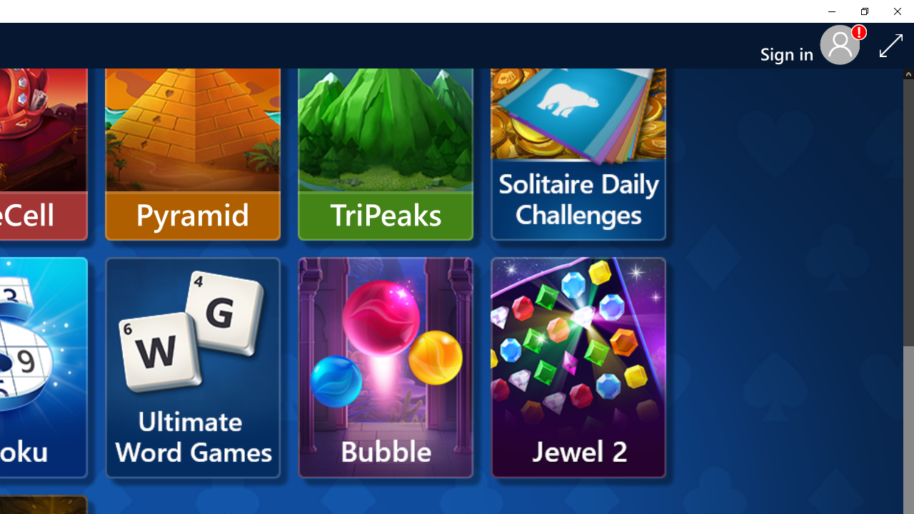  Describe the element at coordinates (831, 11) in the screenshot. I see `Minimize Solitaire & Casual Games` at that location.